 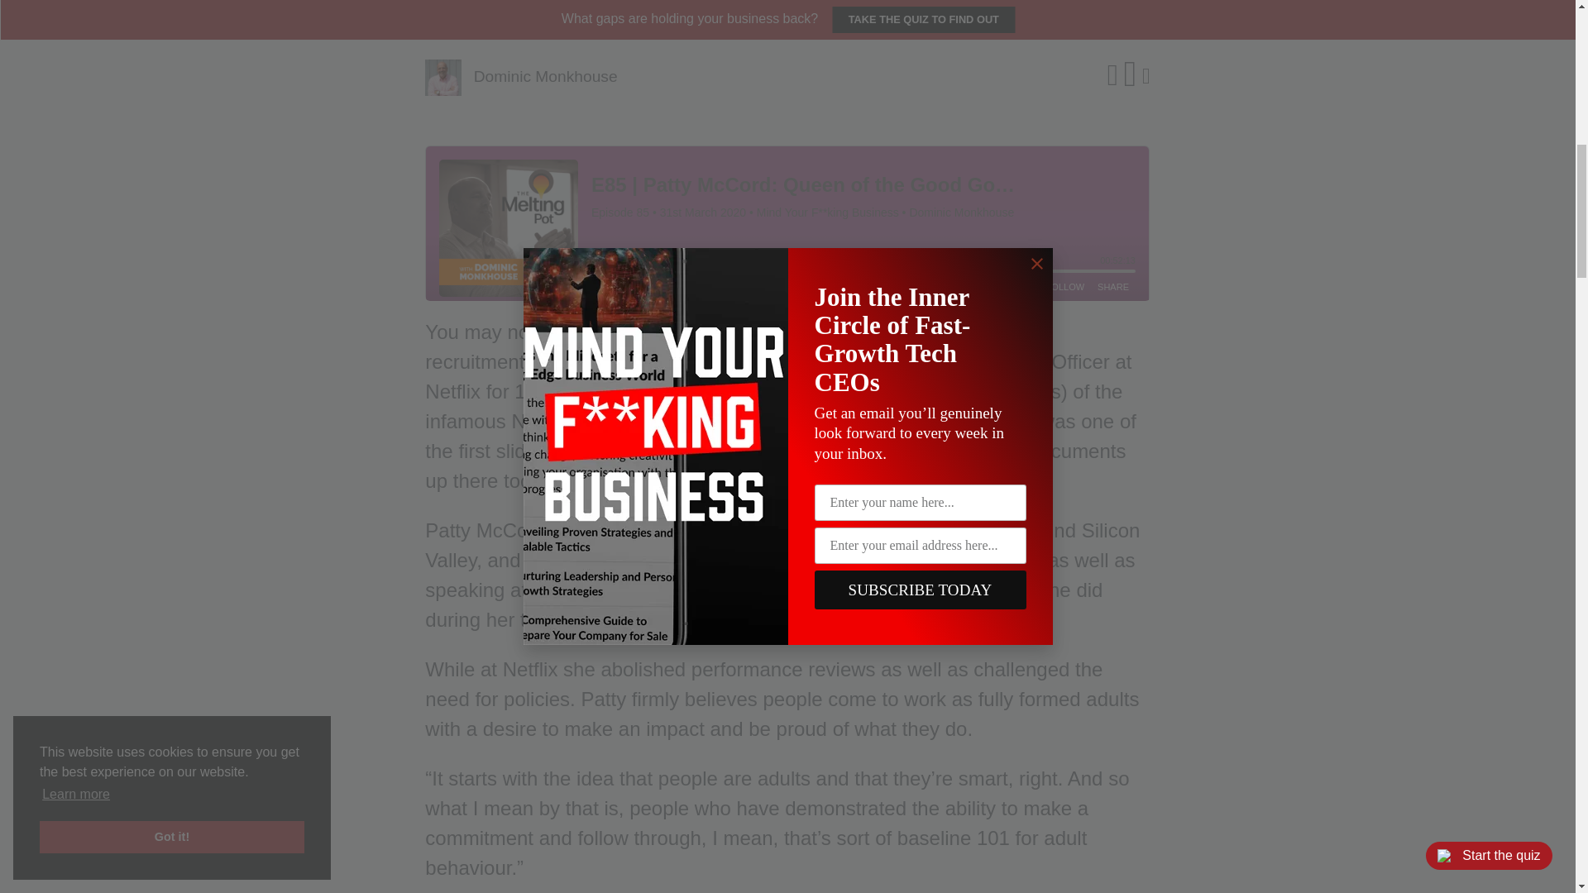 What do you see at coordinates (1146, 76) in the screenshot?
I see `Share on Facebook` at bounding box center [1146, 76].